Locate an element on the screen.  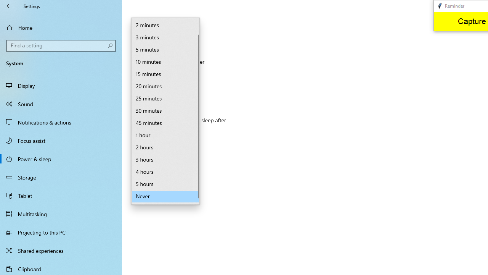
5 minutes is located at coordinates (165, 50).